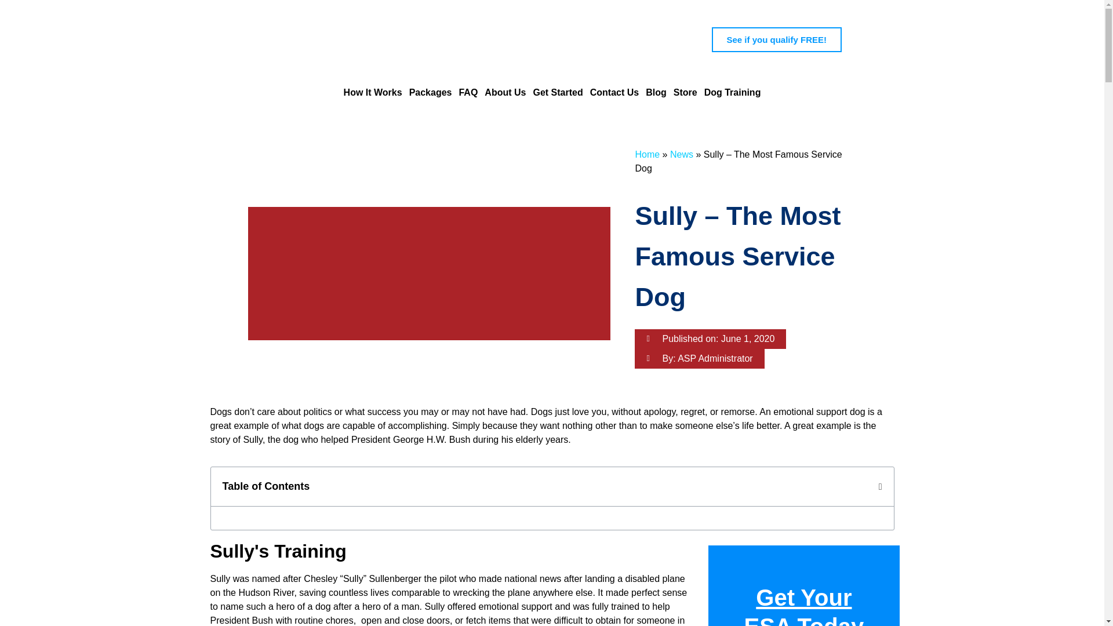  I want to click on About Us, so click(504, 93).